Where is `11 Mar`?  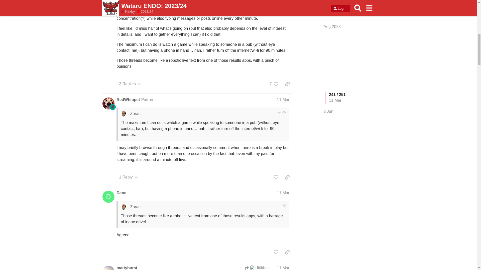
11 Mar is located at coordinates (283, 2).